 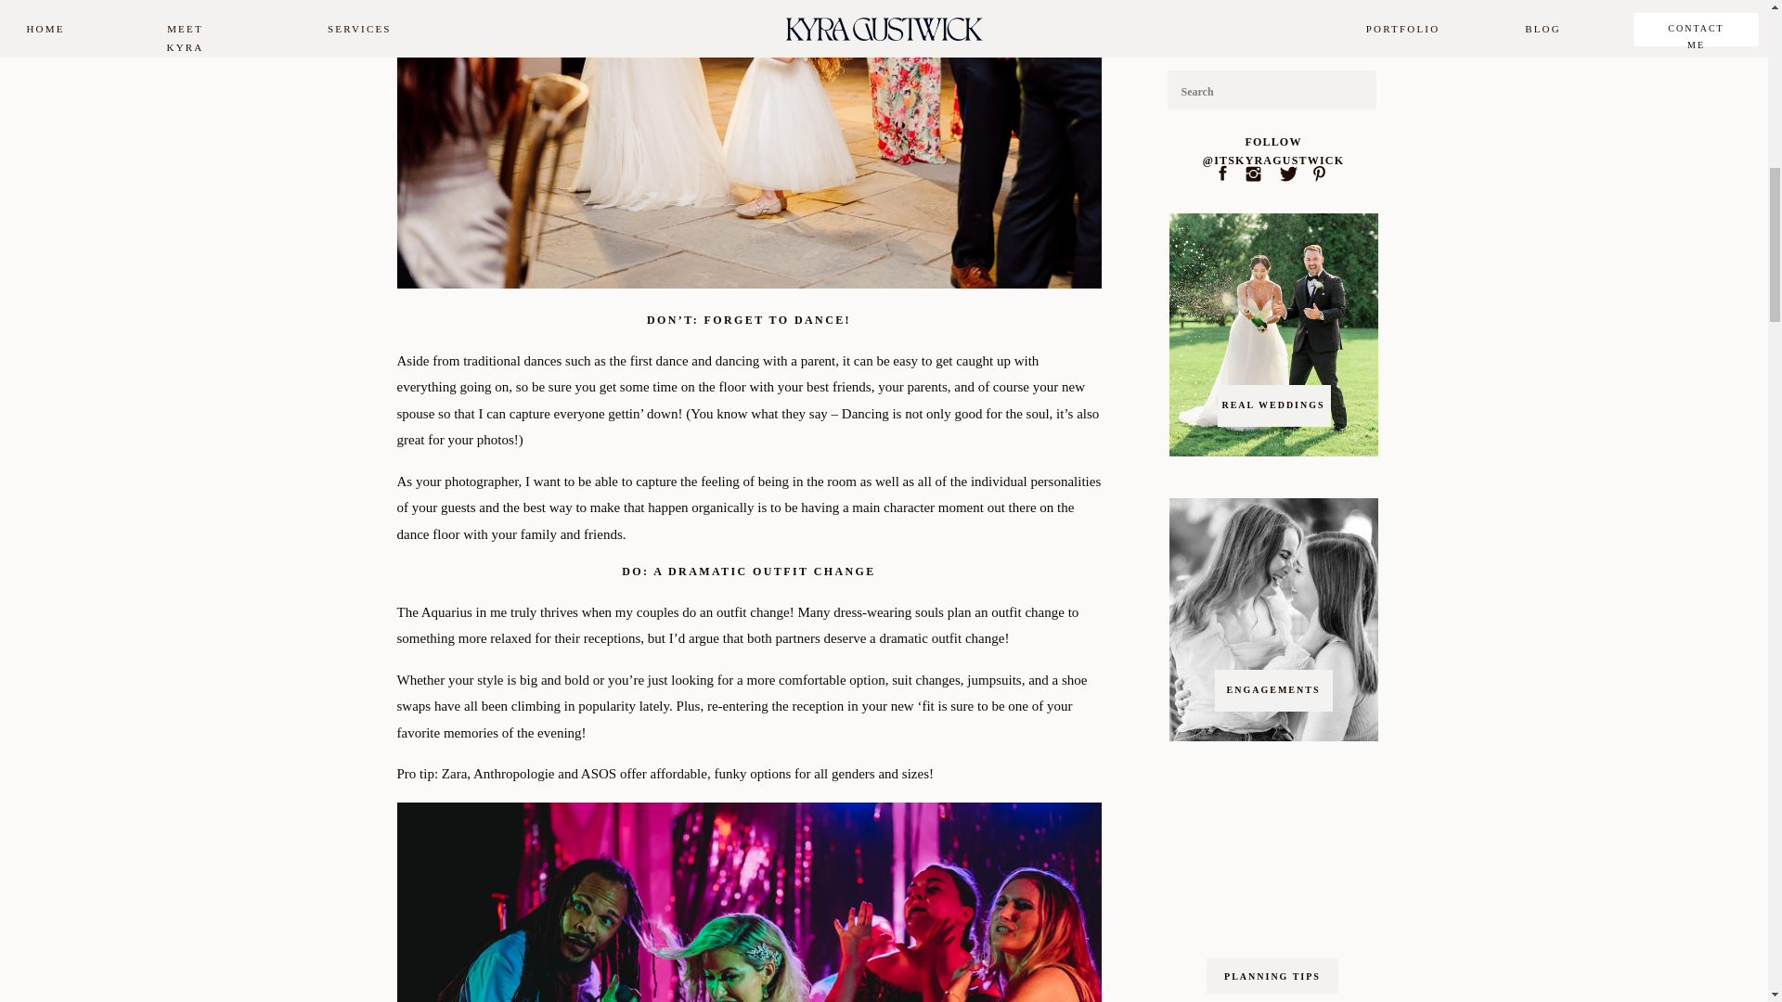 I want to click on PLANNING TIPS, so click(x=1272, y=976).